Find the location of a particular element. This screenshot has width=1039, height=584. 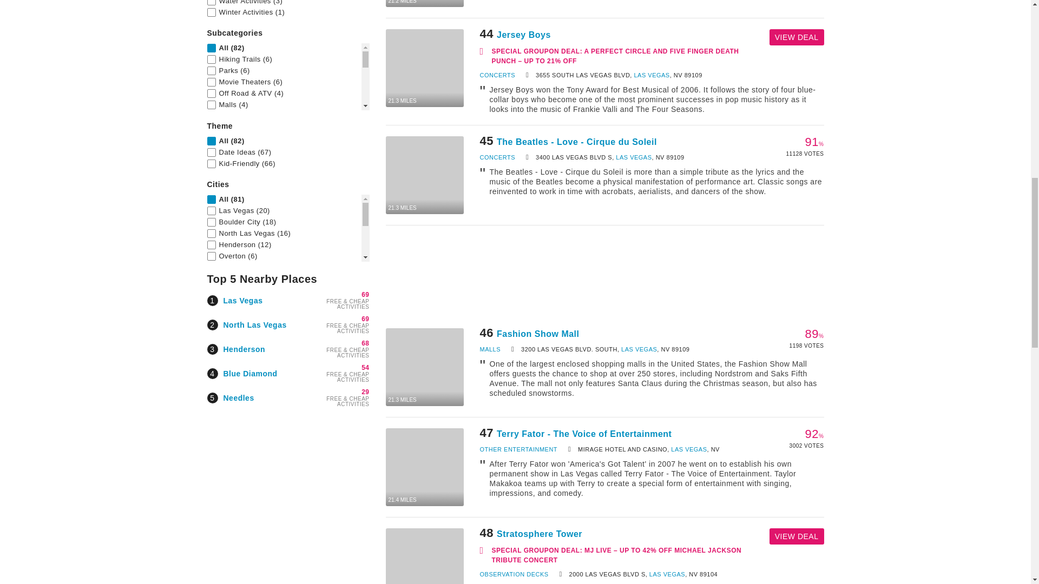

Needles is located at coordinates (238, 398).